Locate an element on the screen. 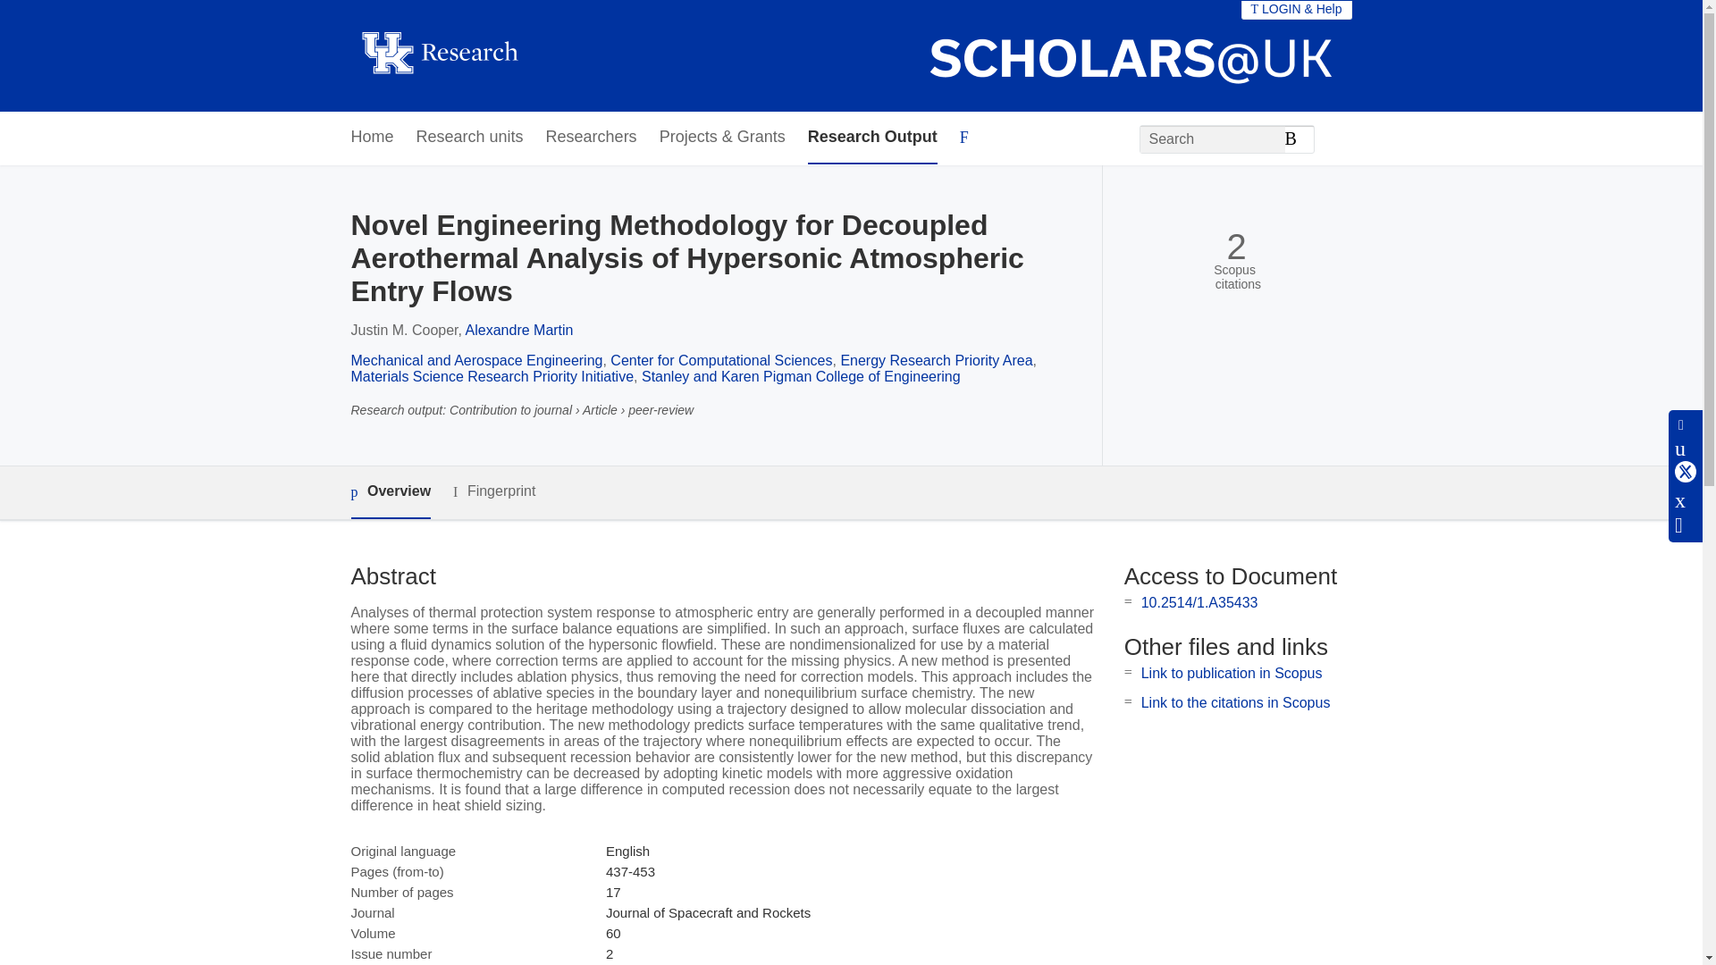 Image resolution: width=1716 pixels, height=965 pixels. Stanley and Karen Pigman College of Engineering is located at coordinates (801, 375).